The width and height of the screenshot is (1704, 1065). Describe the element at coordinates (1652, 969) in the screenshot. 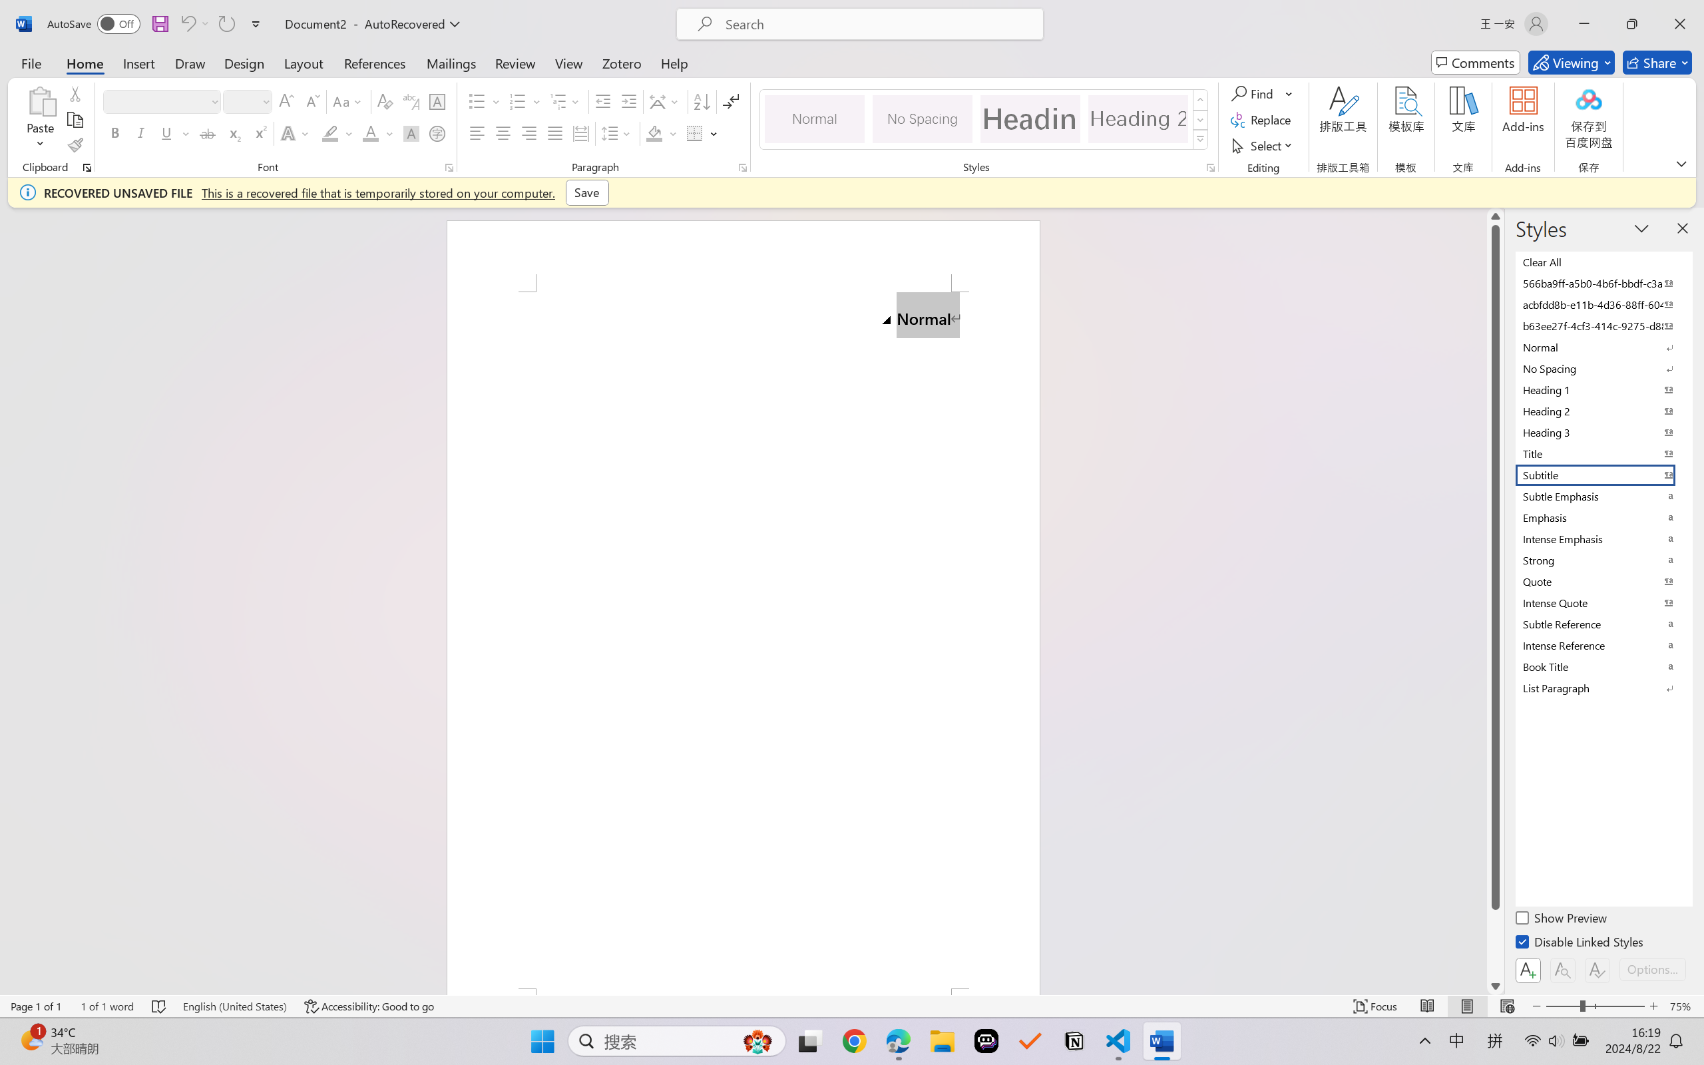

I see `Options...` at that location.